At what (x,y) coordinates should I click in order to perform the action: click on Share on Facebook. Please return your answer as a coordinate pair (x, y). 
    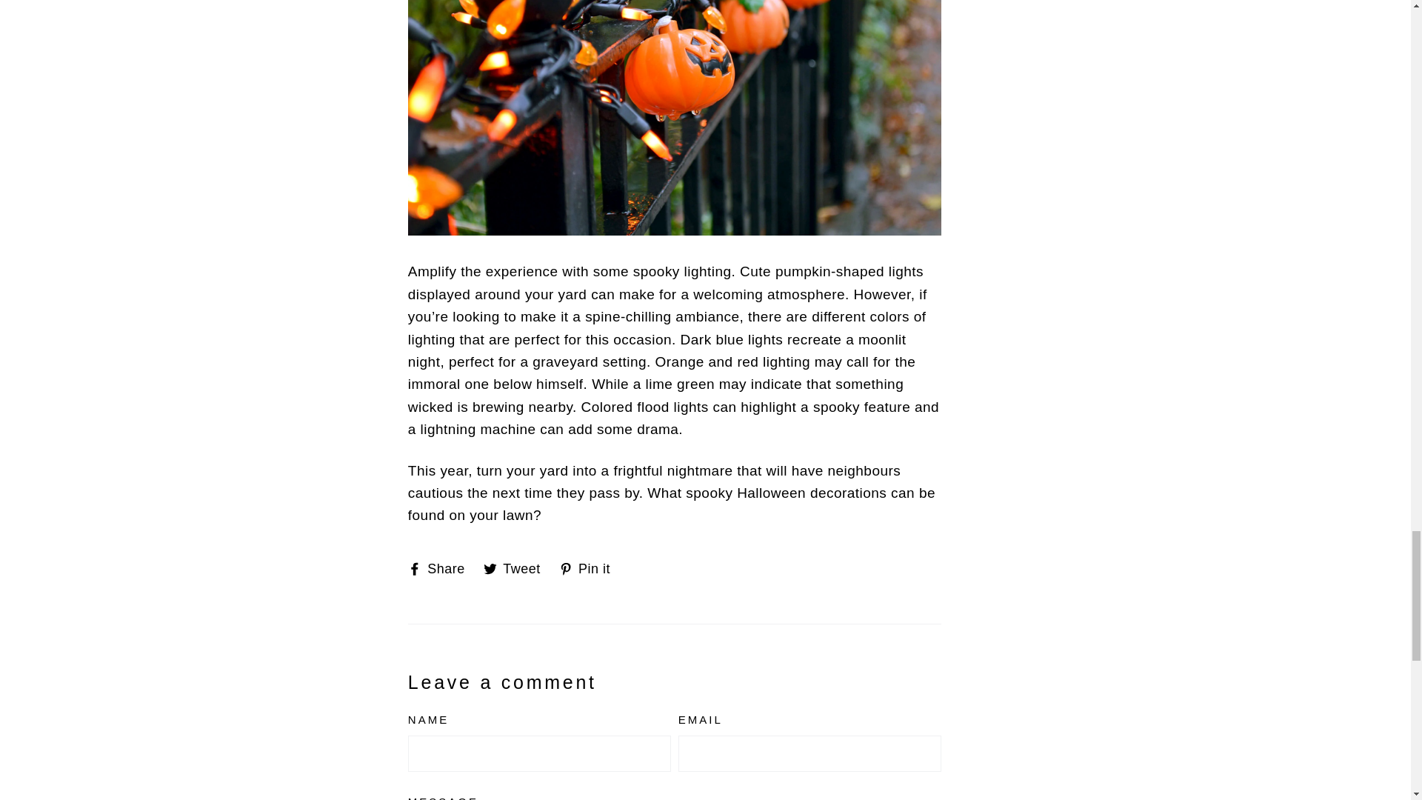
    Looking at the image, I should click on (517, 568).